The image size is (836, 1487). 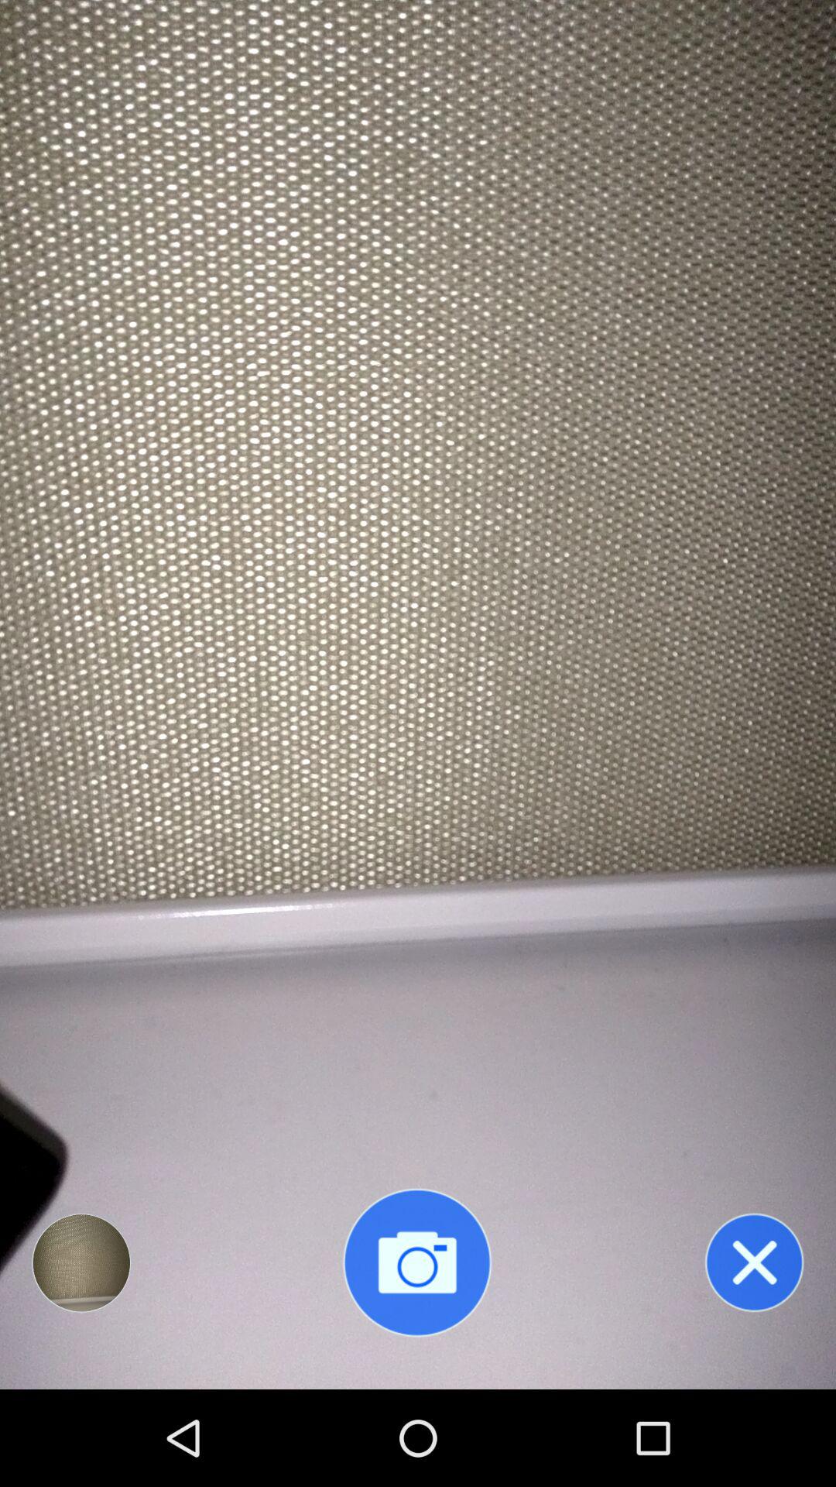 What do you see at coordinates (754, 1262) in the screenshot?
I see `the button is used to closed delete option` at bounding box center [754, 1262].